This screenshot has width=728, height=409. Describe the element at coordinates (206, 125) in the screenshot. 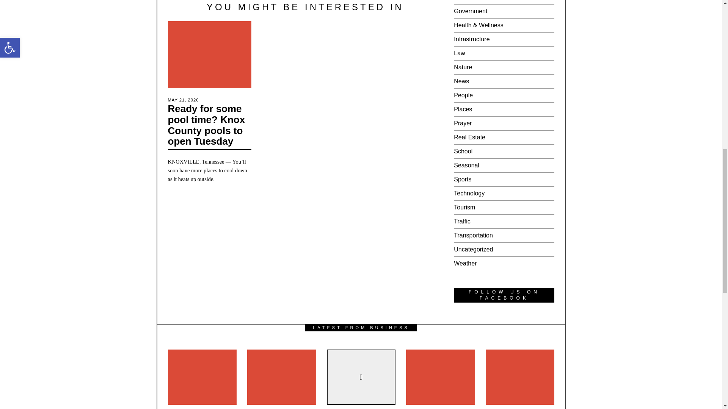

I see `Ready for some pool time? Knox County pools to open Tuesday` at that location.